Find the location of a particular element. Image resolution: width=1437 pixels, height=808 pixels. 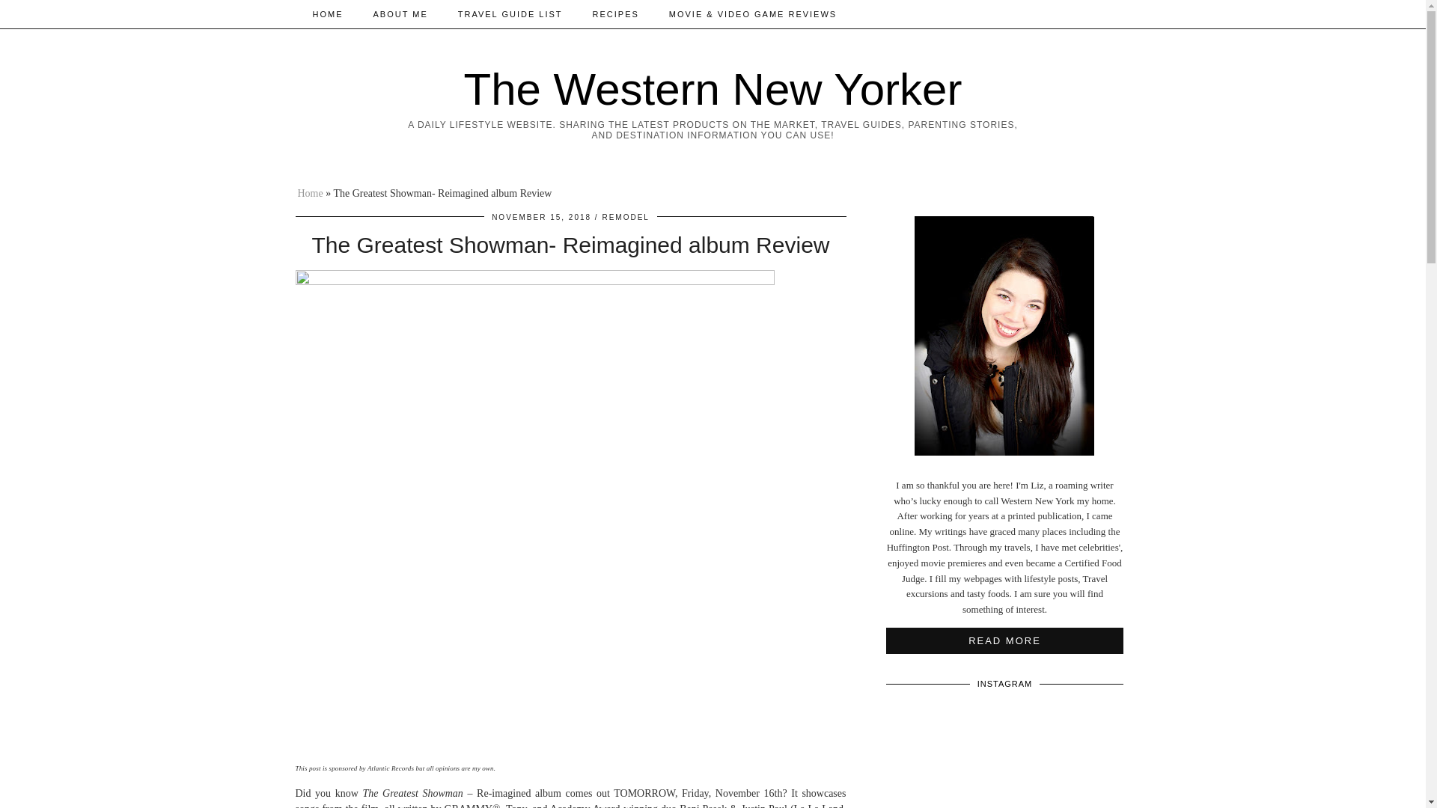

RECIPES is located at coordinates (615, 13).